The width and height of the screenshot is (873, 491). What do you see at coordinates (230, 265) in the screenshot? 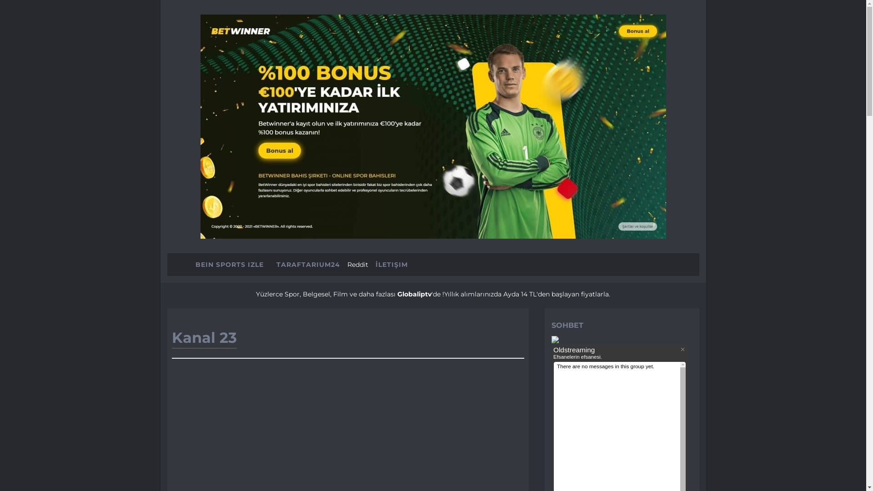
I see `BEIN SPORTS IZLE` at bounding box center [230, 265].